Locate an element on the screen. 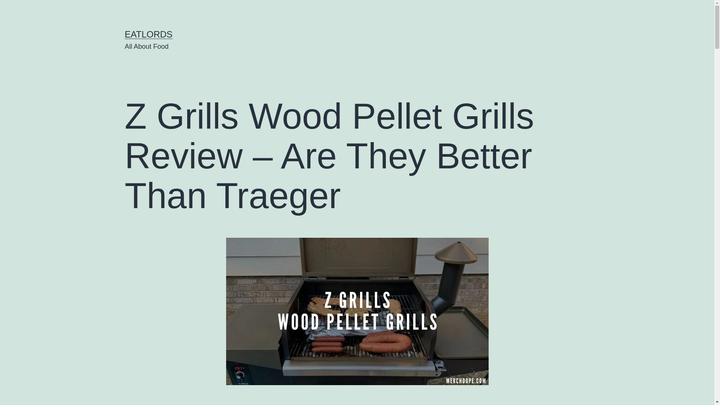 This screenshot has height=405, width=720. EATLORDS is located at coordinates (148, 34).